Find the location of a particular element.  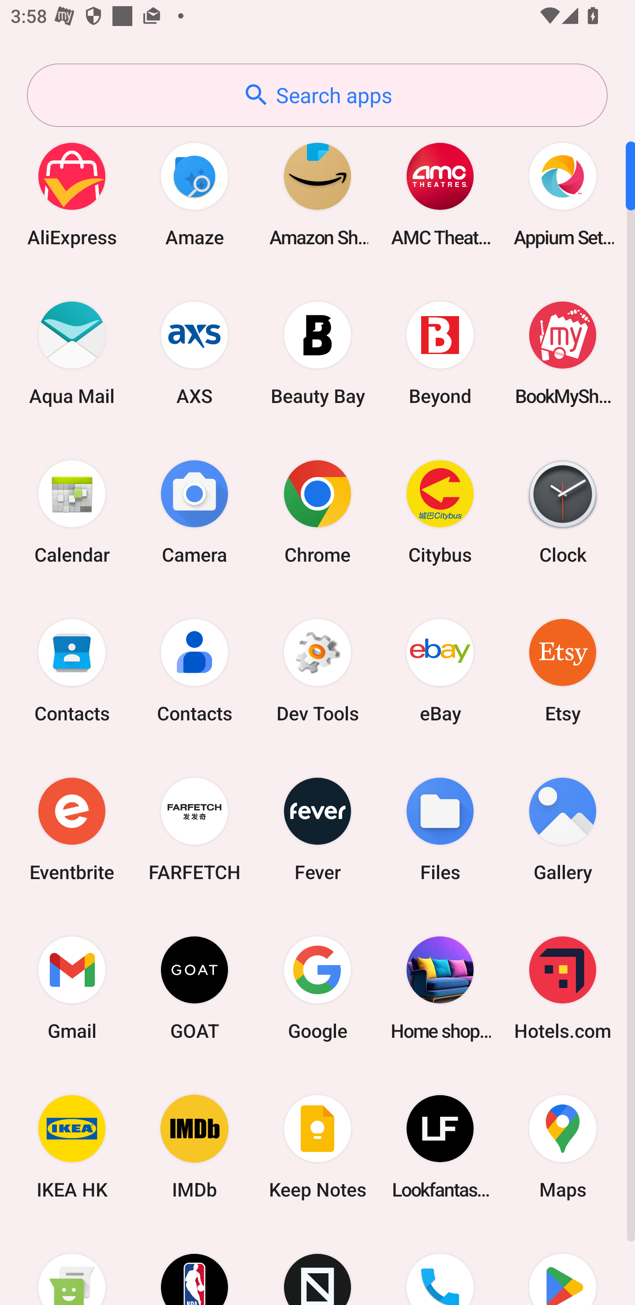

Files is located at coordinates (440, 829).